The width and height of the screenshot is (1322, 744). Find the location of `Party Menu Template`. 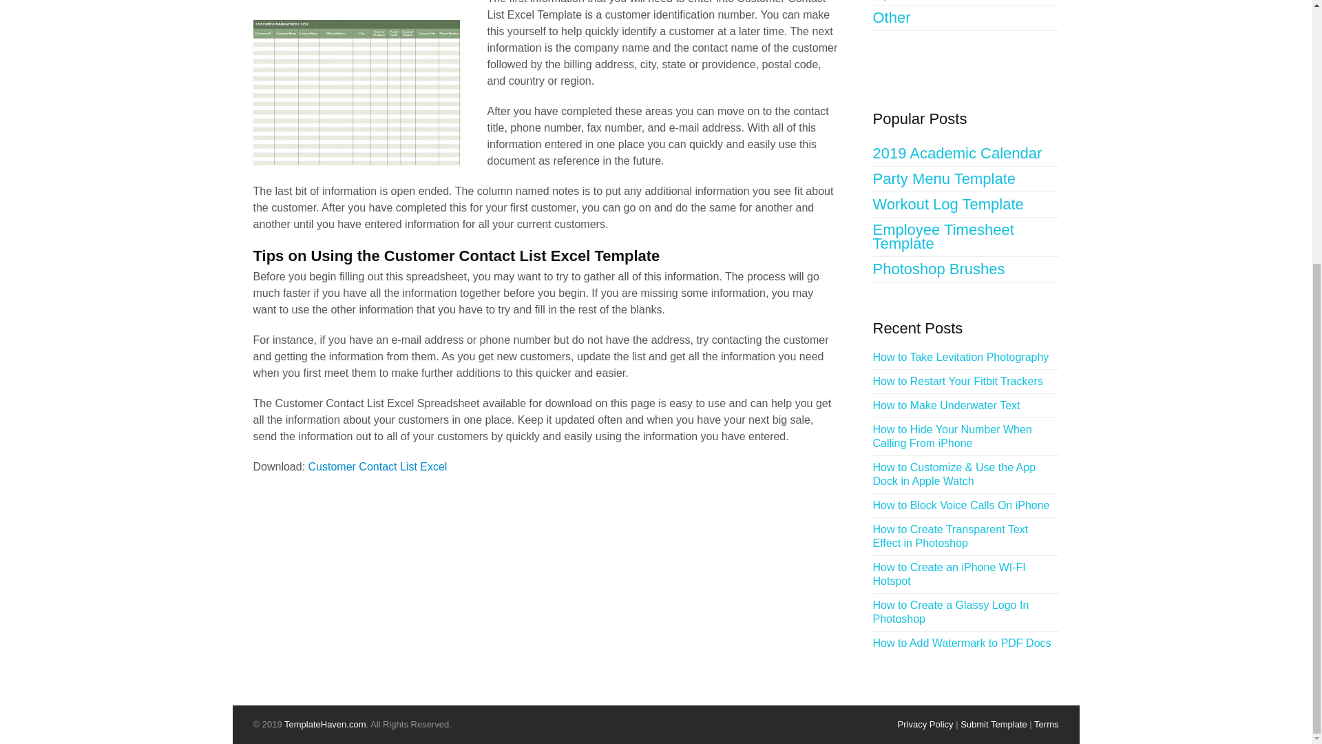

Party Menu Template is located at coordinates (965, 179).